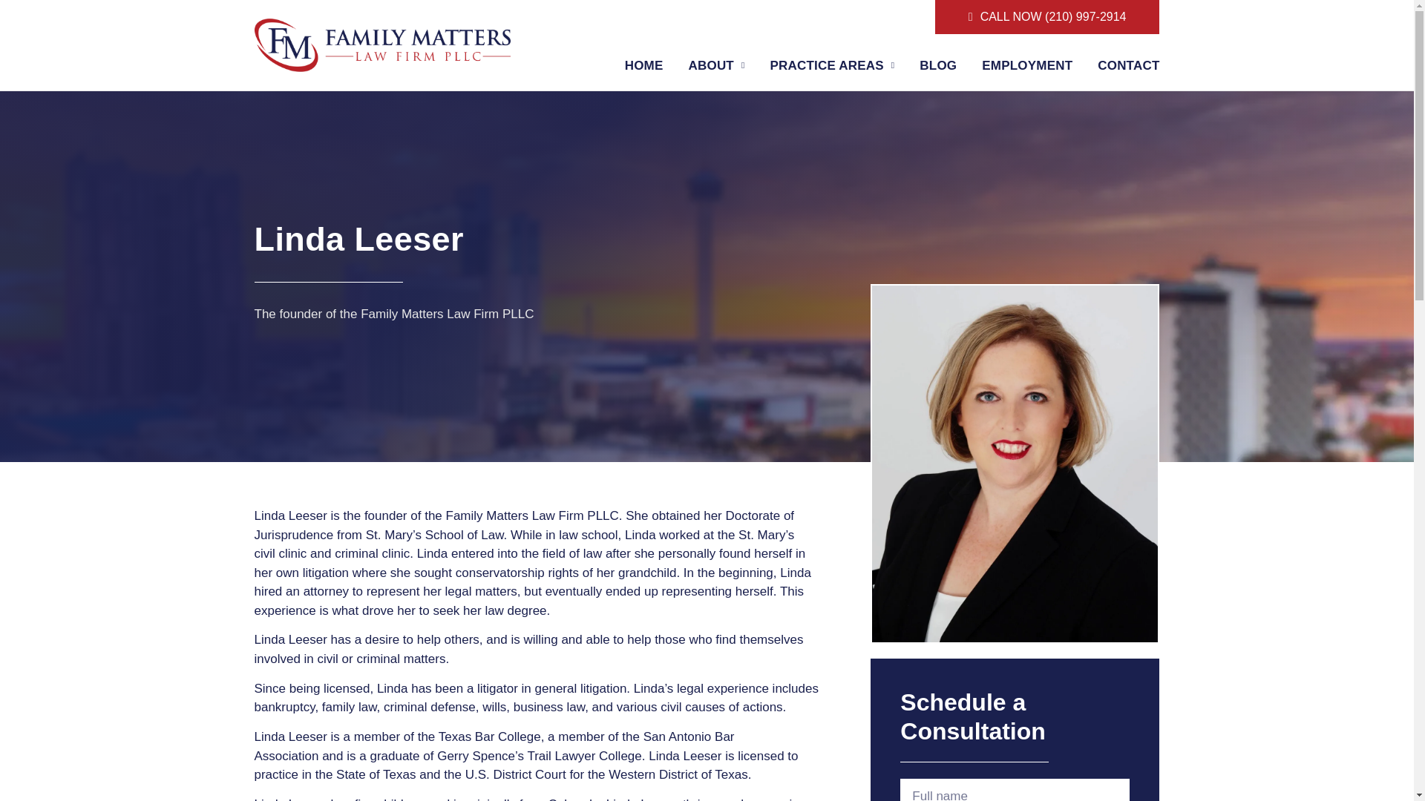 This screenshot has width=1425, height=801. I want to click on ABOUT, so click(717, 65).